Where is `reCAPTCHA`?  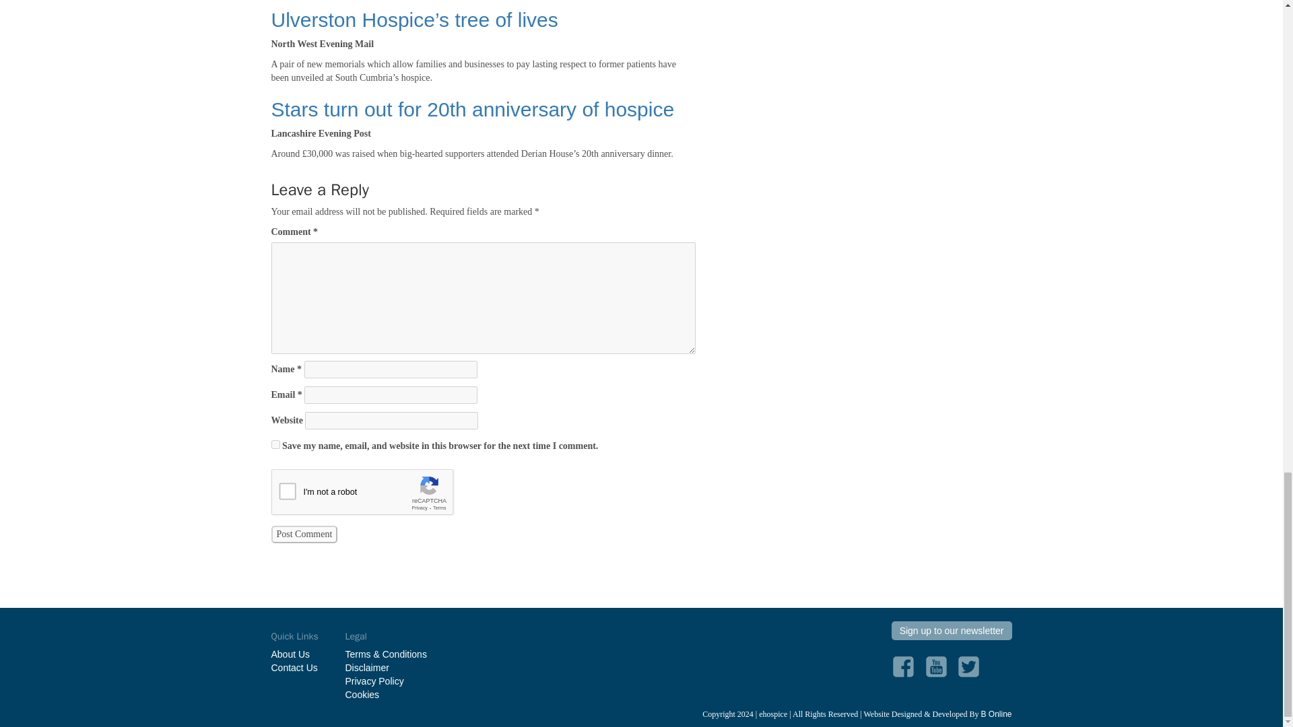 reCAPTCHA is located at coordinates (373, 495).